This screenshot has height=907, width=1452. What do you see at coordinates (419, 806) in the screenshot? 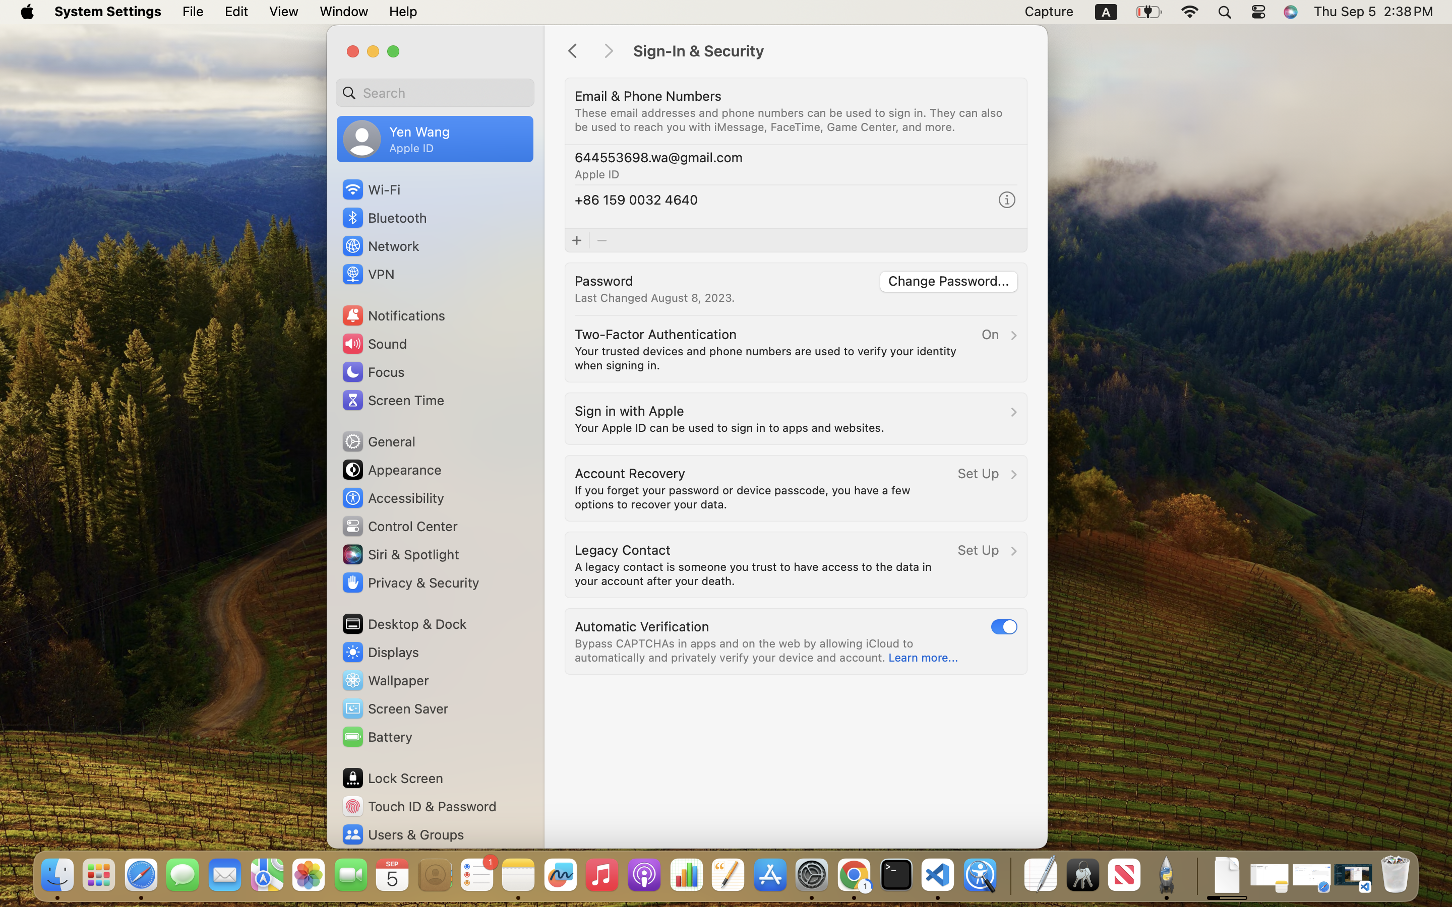
I see `Touch ID & Password` at bounding box center [419, 806].